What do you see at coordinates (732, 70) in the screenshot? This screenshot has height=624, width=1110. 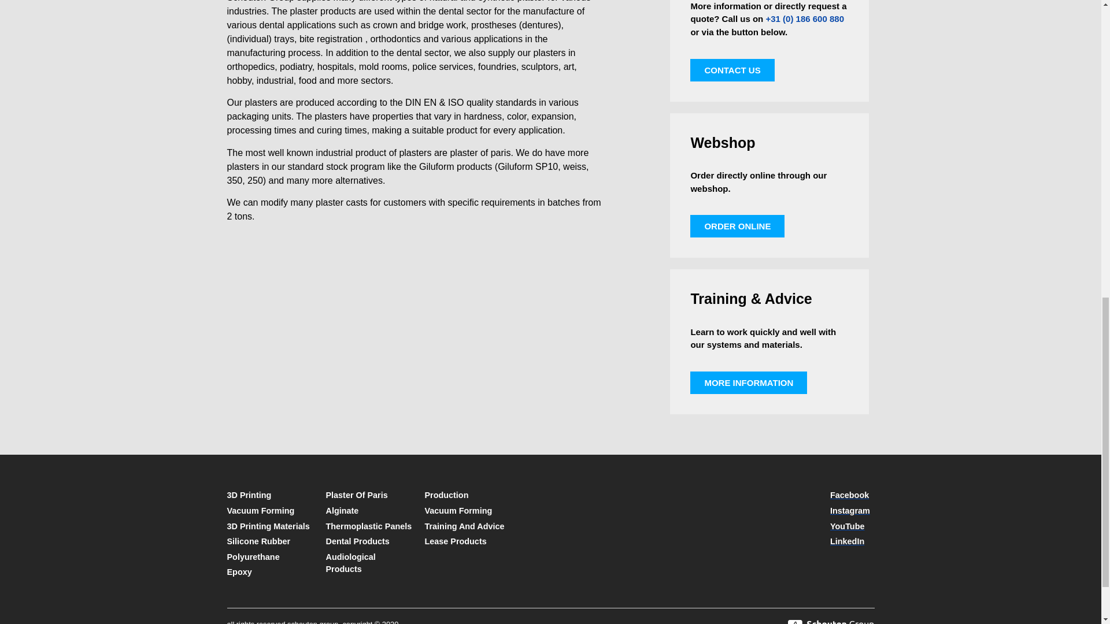 I see `CONTACT US` at bounding box center [732, 70].